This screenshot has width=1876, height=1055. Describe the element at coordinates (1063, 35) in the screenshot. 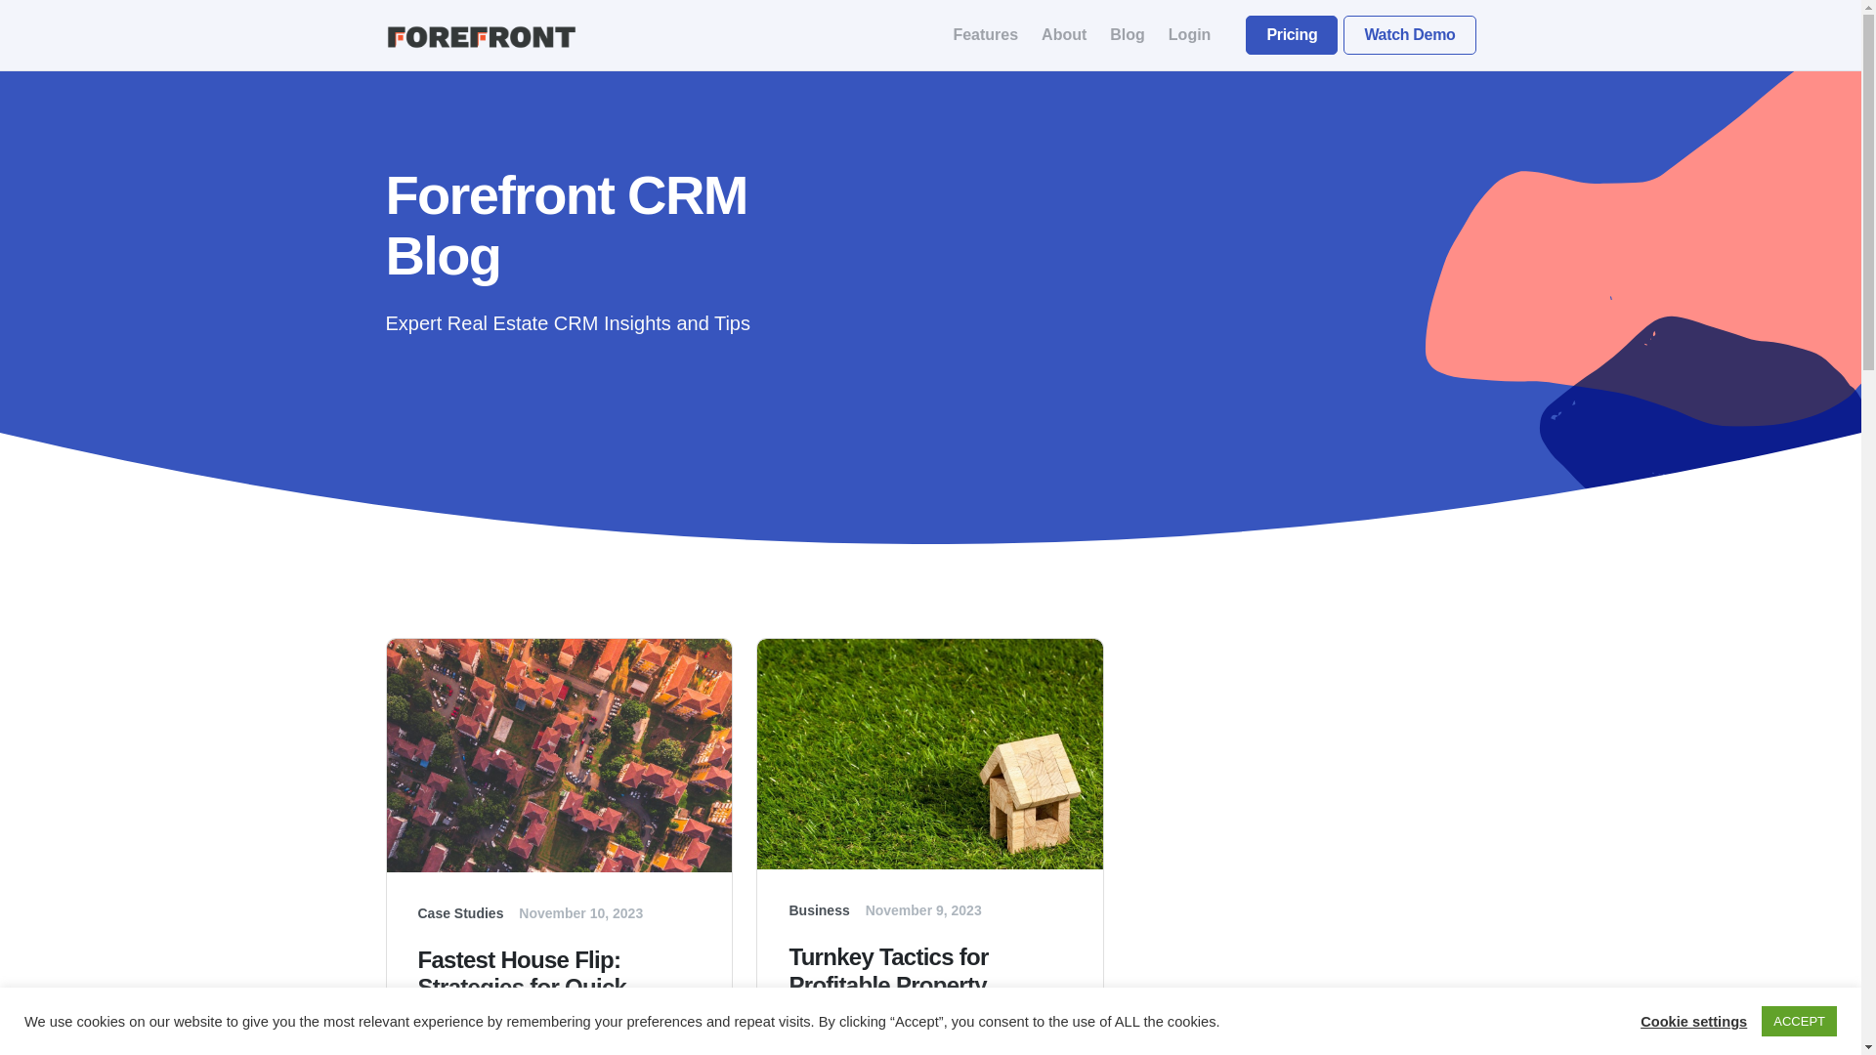

I see `About` at that location.